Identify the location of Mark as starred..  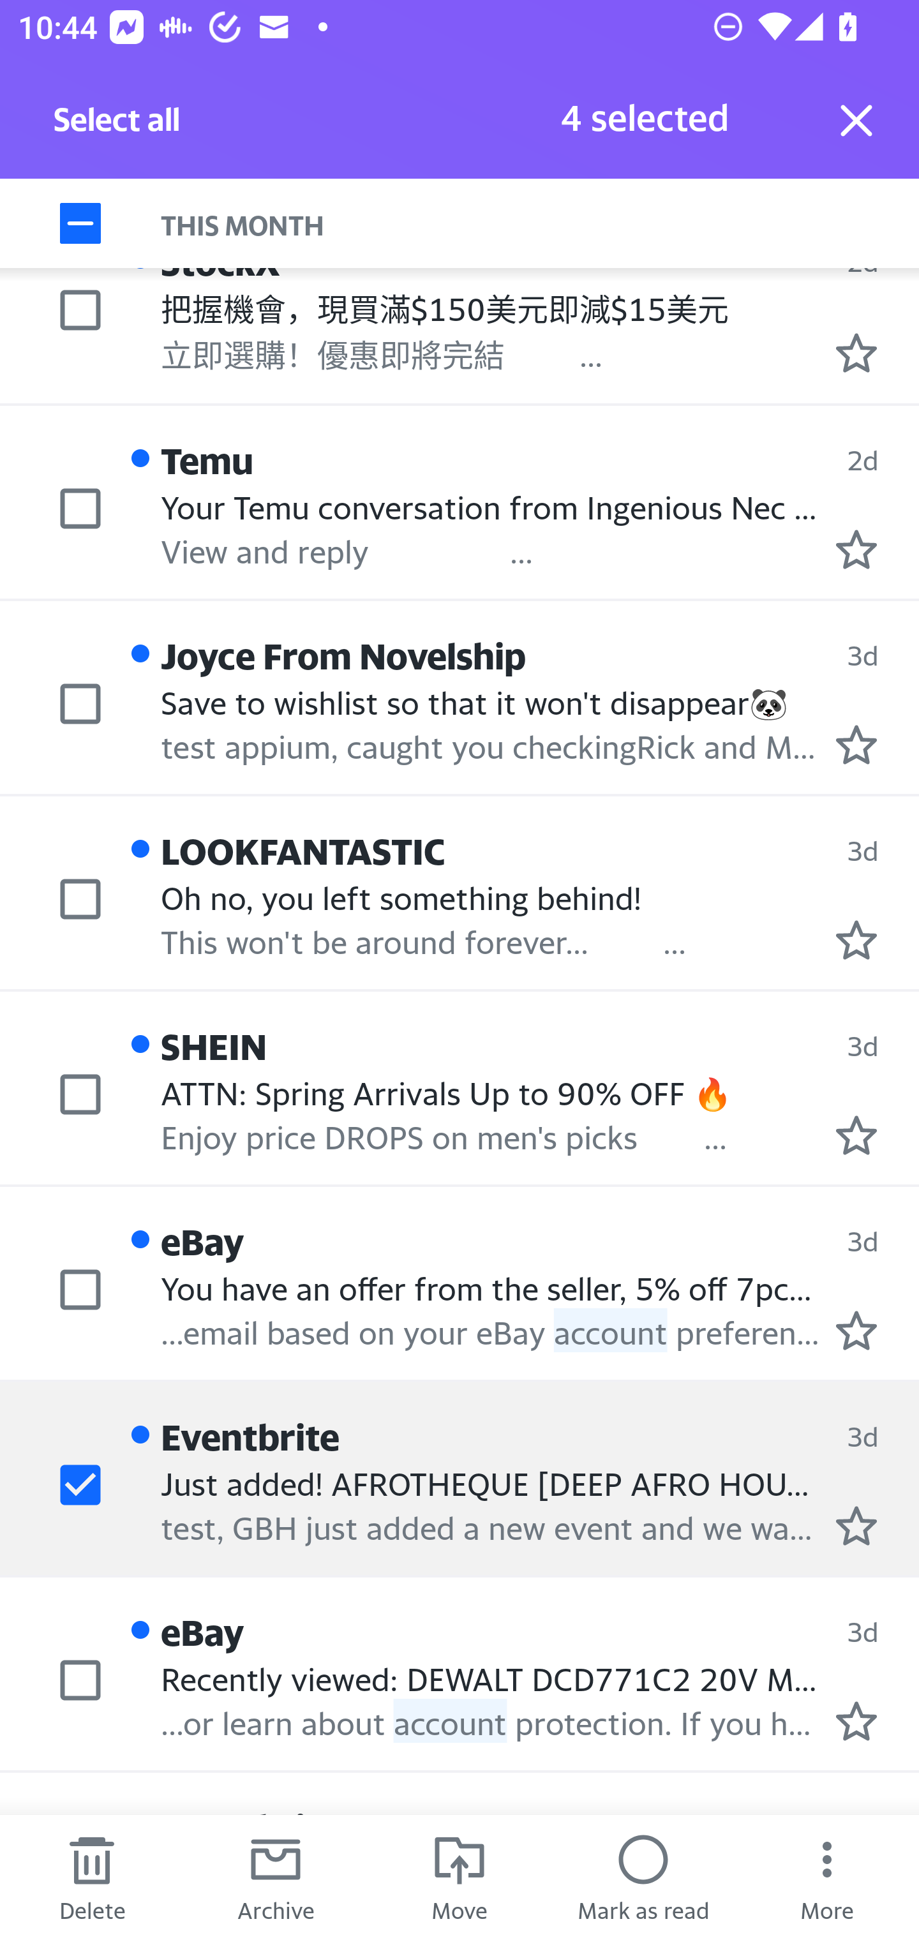
(856, 1329).